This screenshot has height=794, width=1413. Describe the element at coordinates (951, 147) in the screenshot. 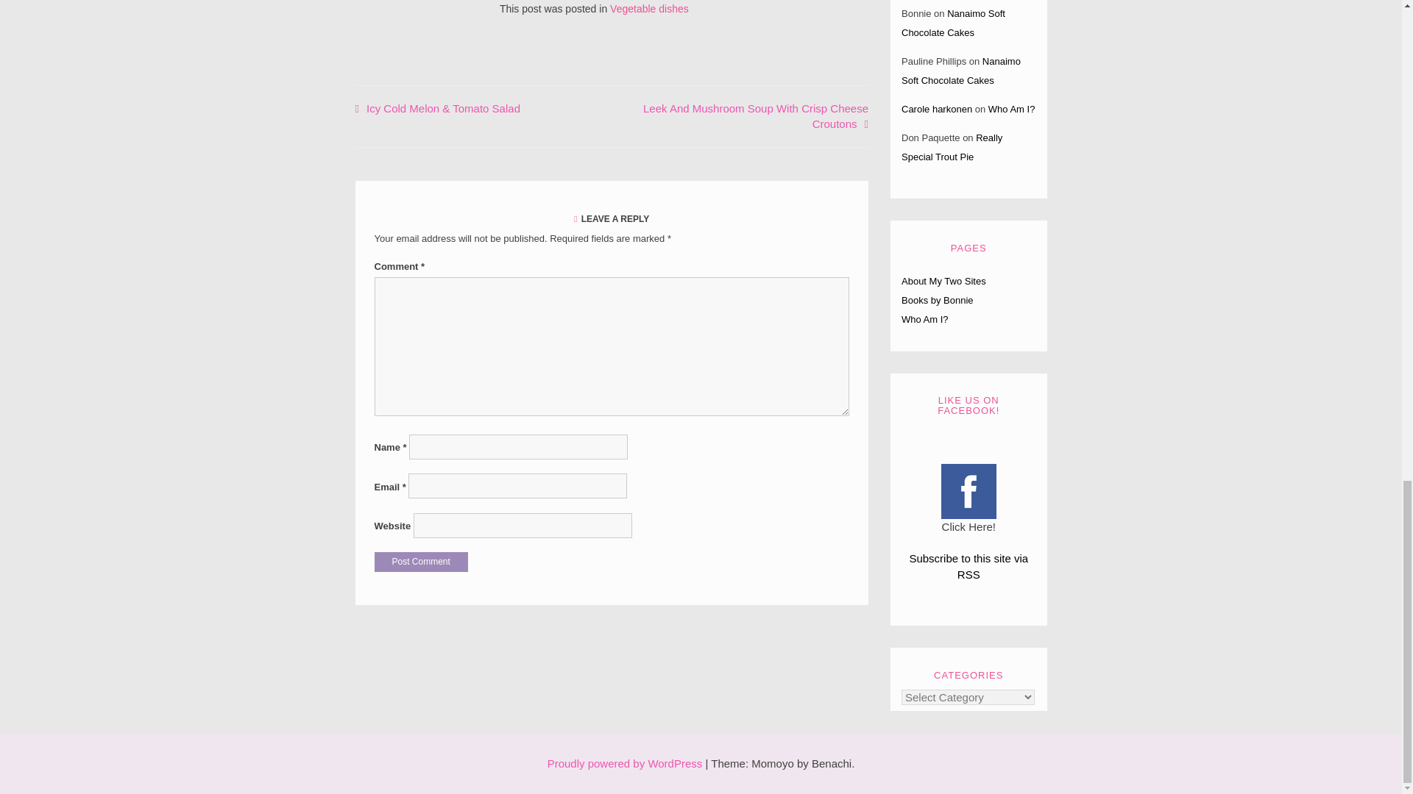

I see `Really Special Trout Pie` at that location.